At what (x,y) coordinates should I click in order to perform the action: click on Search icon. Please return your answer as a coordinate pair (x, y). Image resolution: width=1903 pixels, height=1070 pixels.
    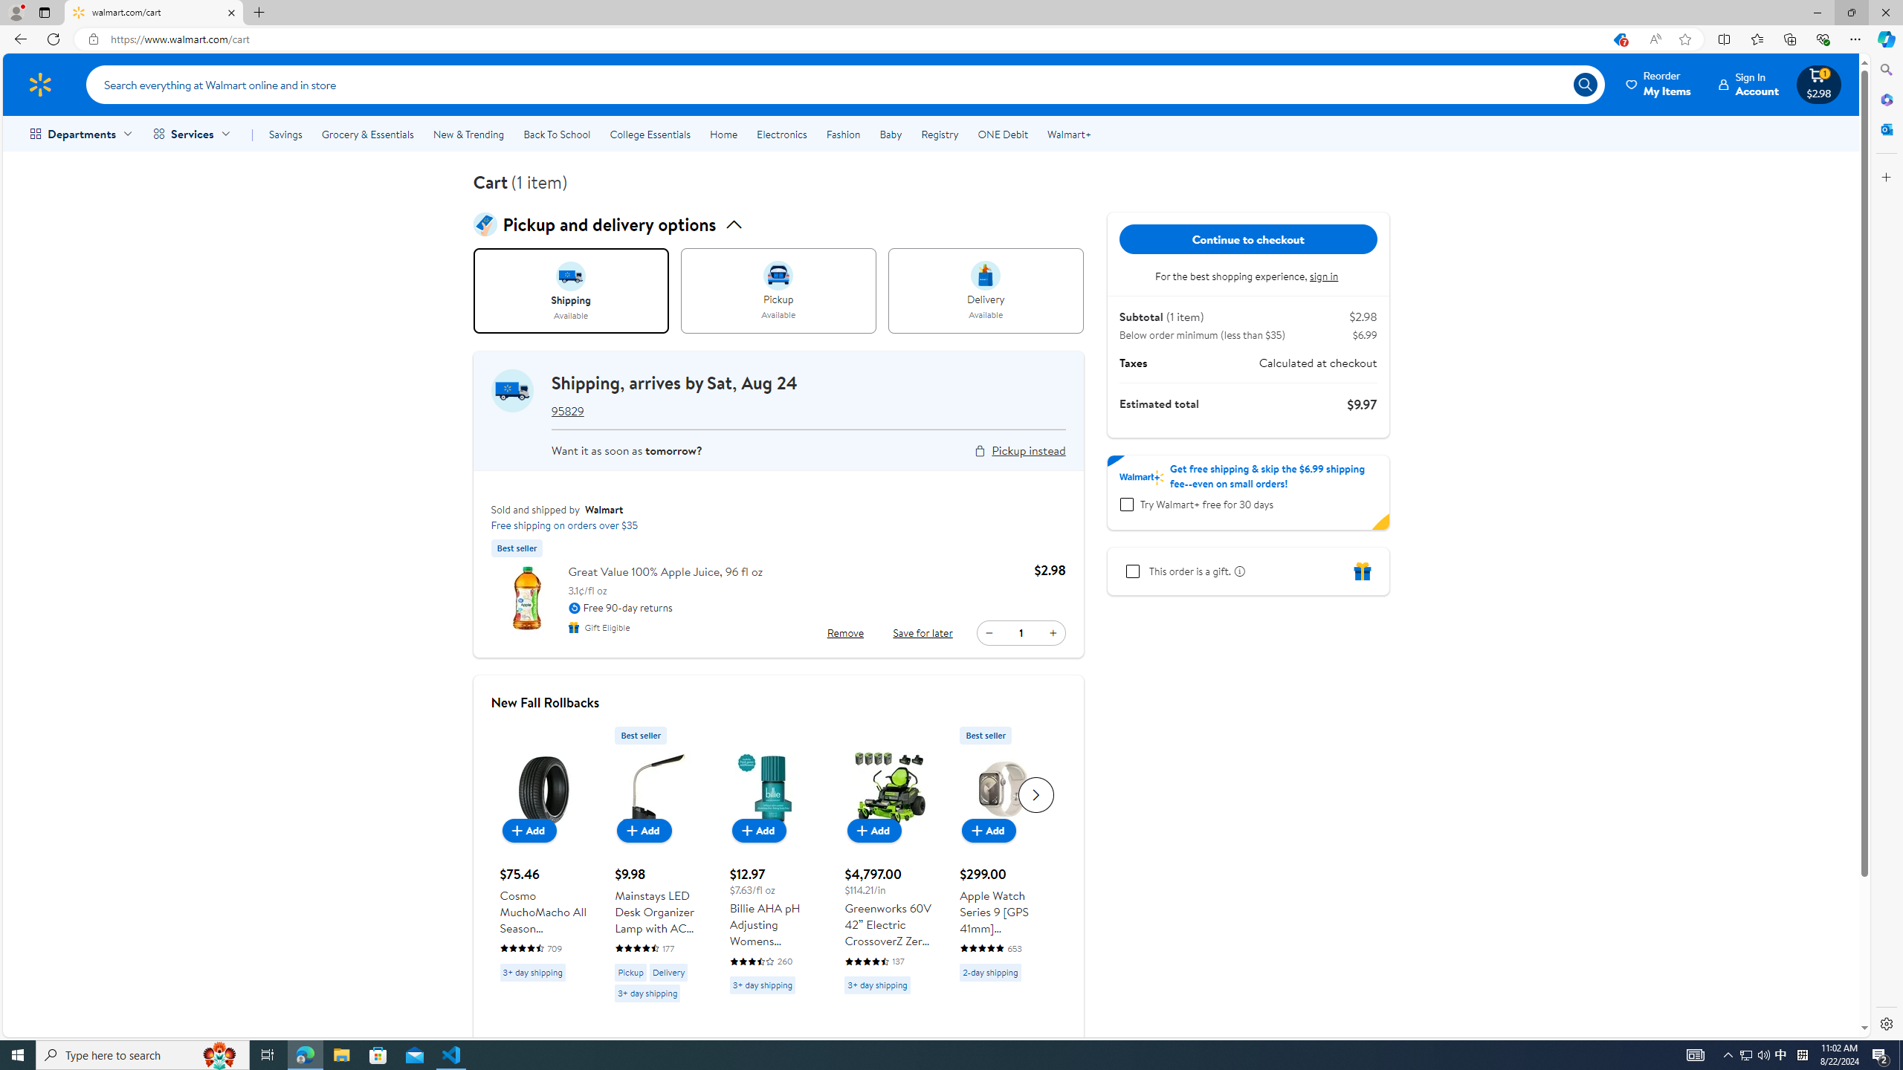
    Looking at the image, I should click on (1585, 84).